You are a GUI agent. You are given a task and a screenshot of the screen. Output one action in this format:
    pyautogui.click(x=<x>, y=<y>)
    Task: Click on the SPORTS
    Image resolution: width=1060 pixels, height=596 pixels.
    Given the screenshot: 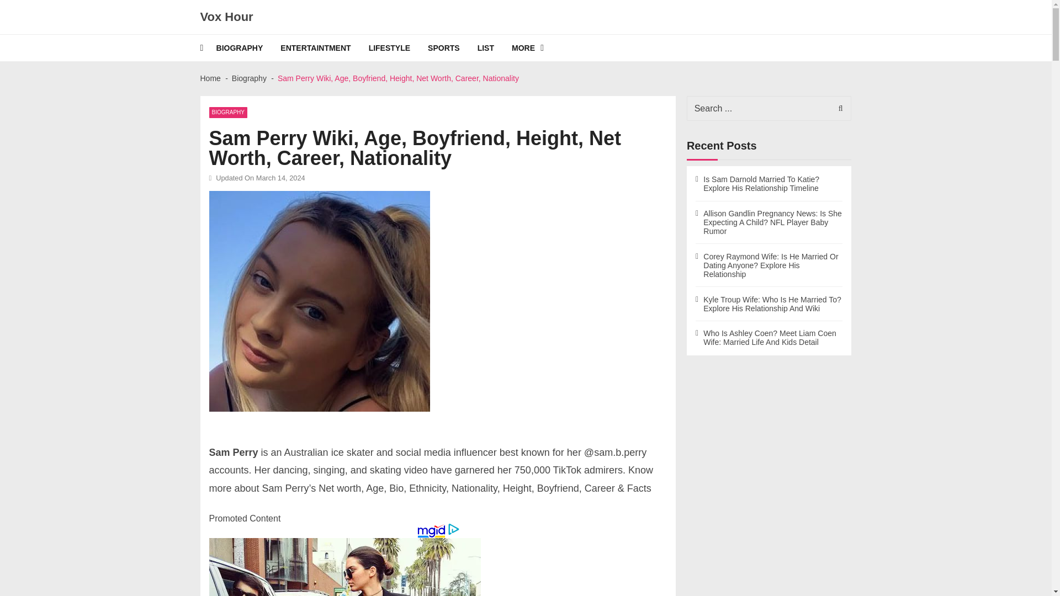 What is the action you would take?
    pyautogui.click(x=453, y=47)
    